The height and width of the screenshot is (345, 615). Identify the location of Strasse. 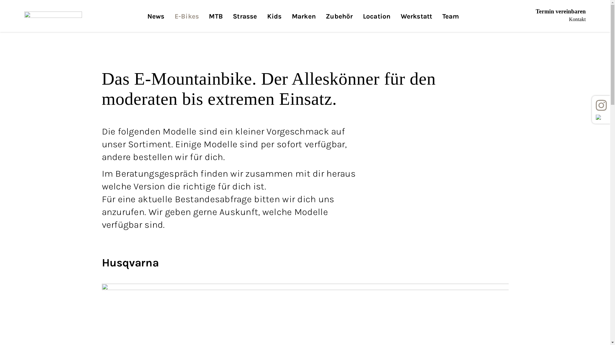
(245, 22).